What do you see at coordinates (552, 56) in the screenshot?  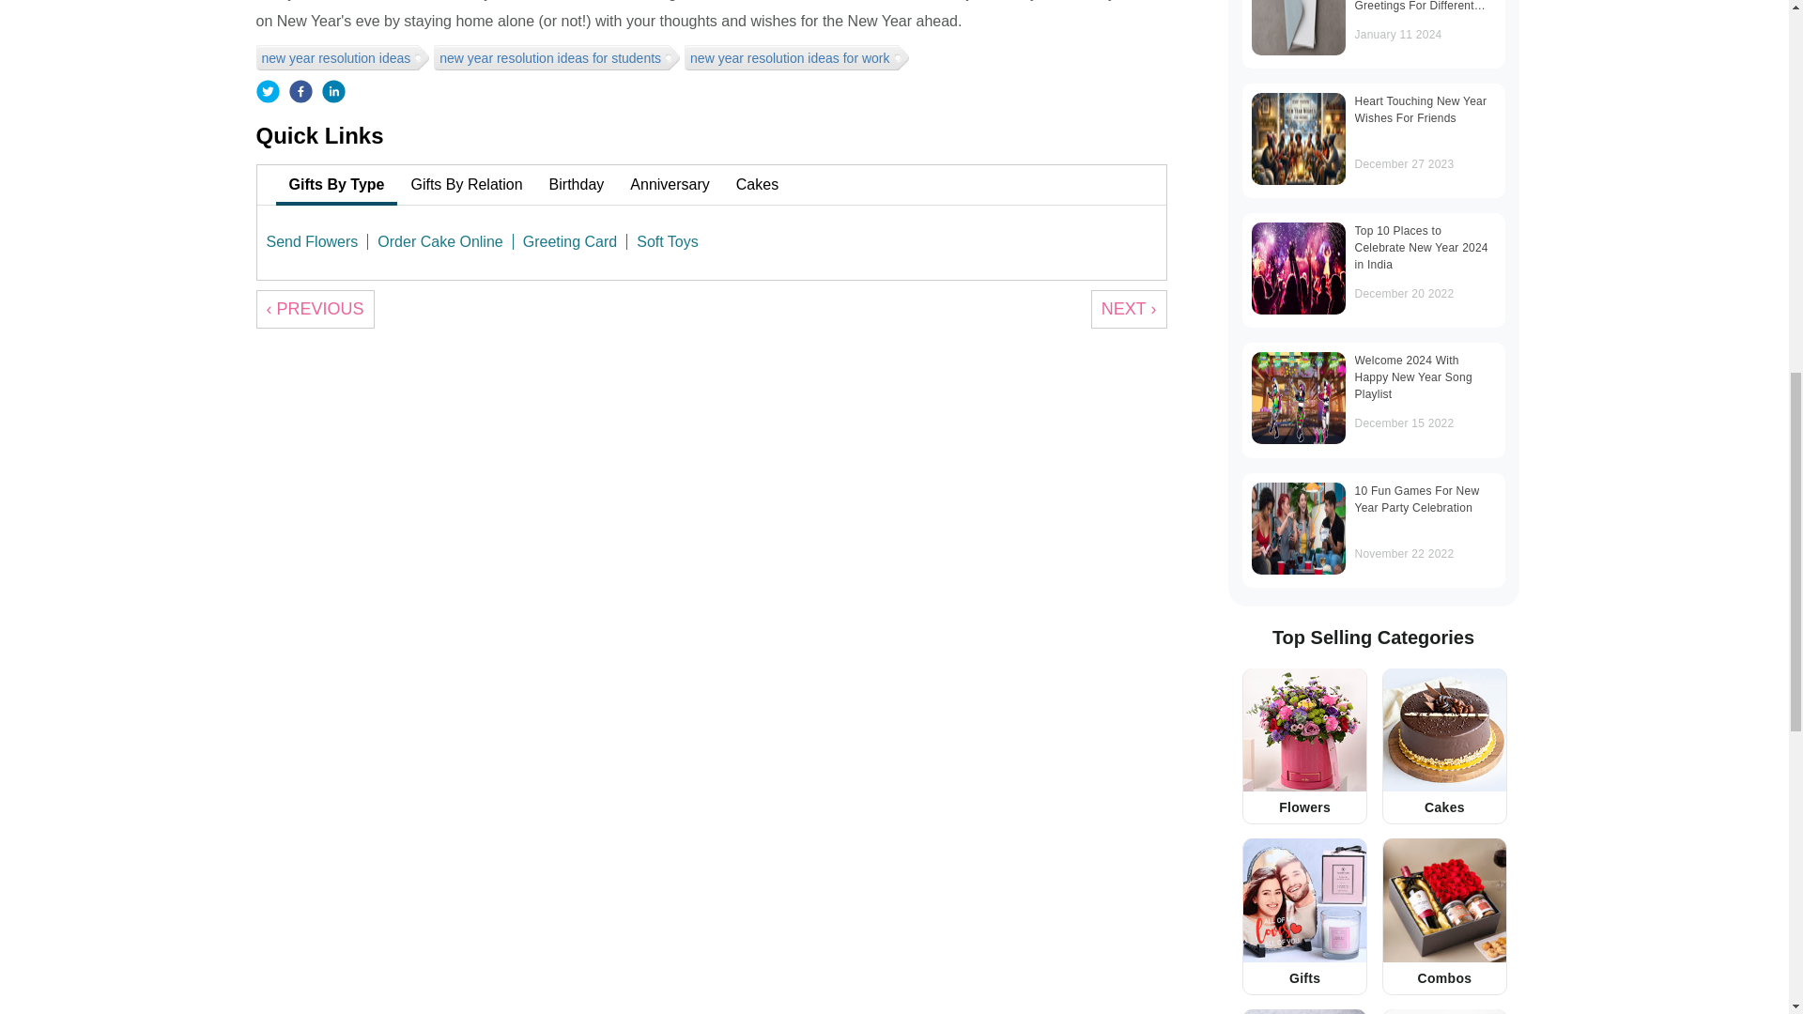 I see `new year resolution ideas for students` at bounding box center [552, 56].